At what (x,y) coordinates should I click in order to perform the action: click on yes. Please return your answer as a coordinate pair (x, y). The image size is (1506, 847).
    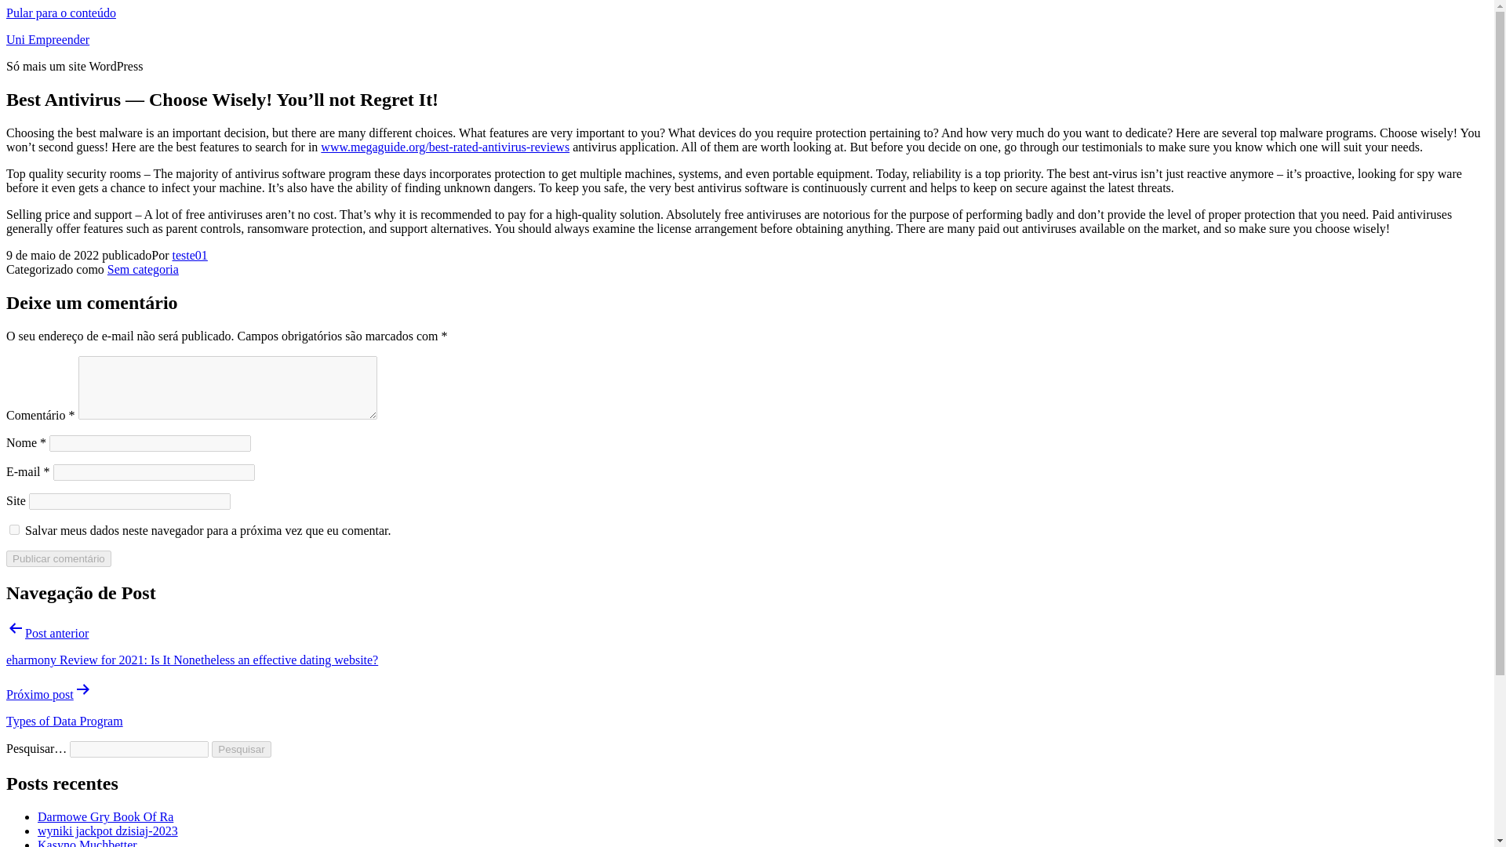
    Looking at the image, I should click on (14, 529).